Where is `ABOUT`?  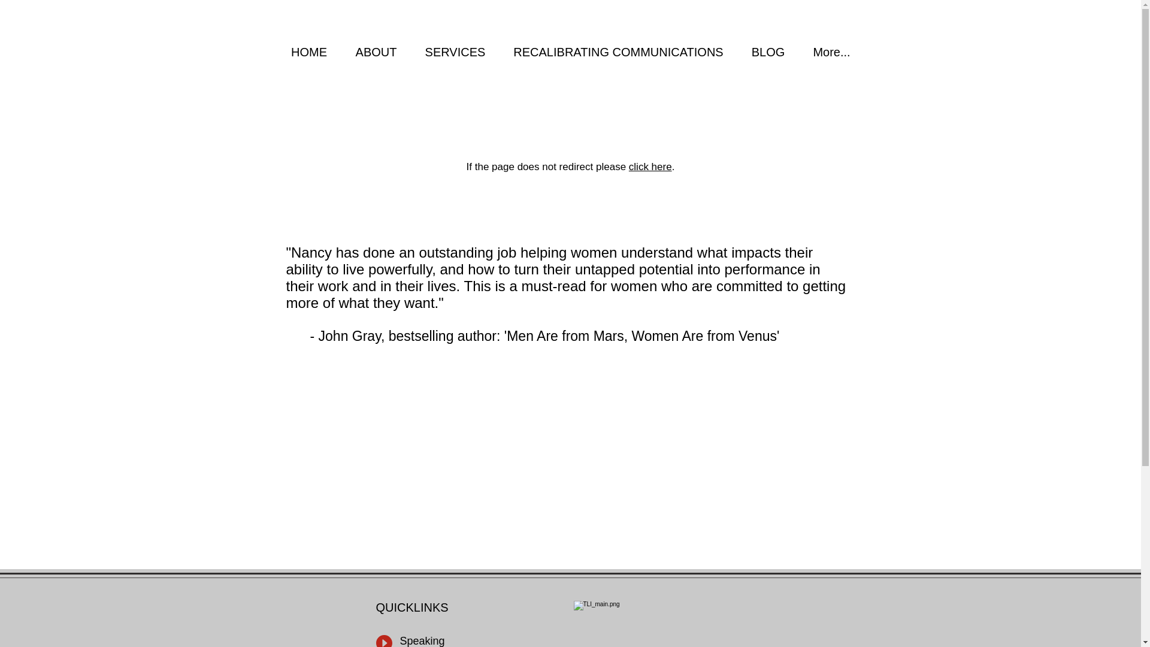 ABOUT is located at coordinates (376, 52).